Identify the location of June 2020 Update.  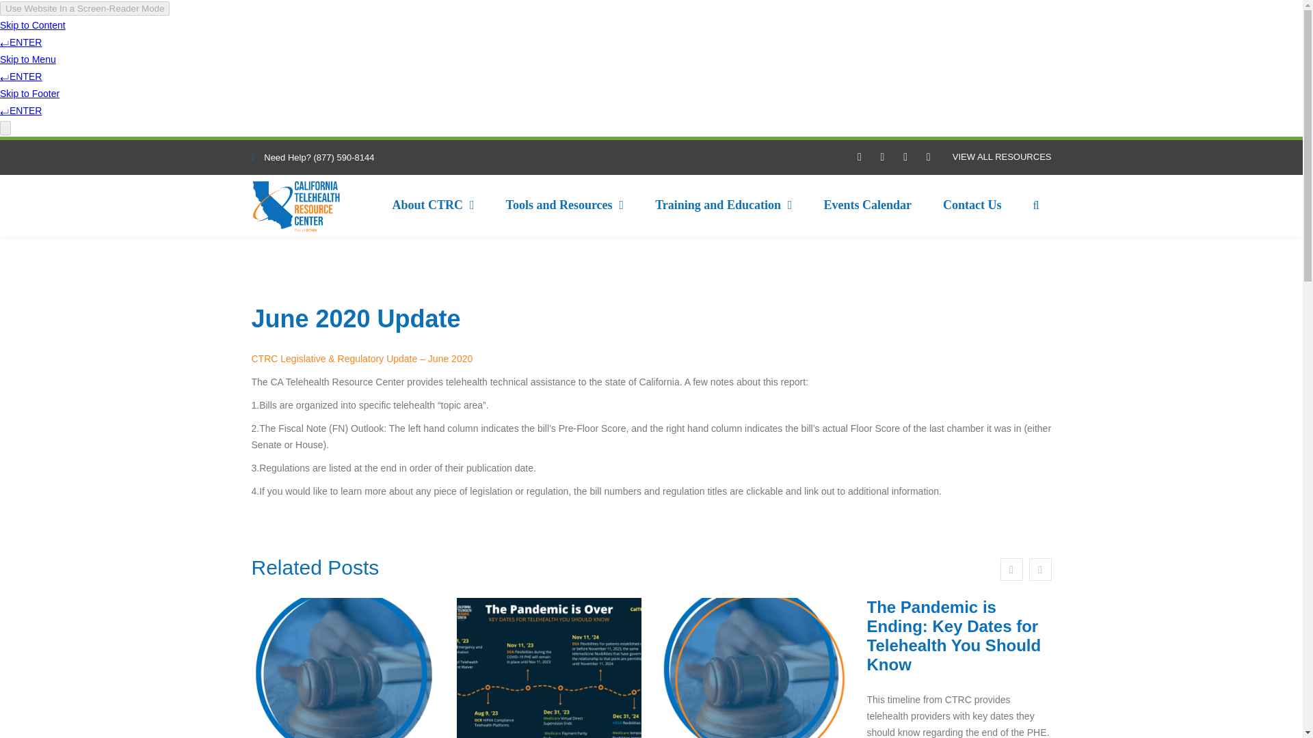
(356, 318).